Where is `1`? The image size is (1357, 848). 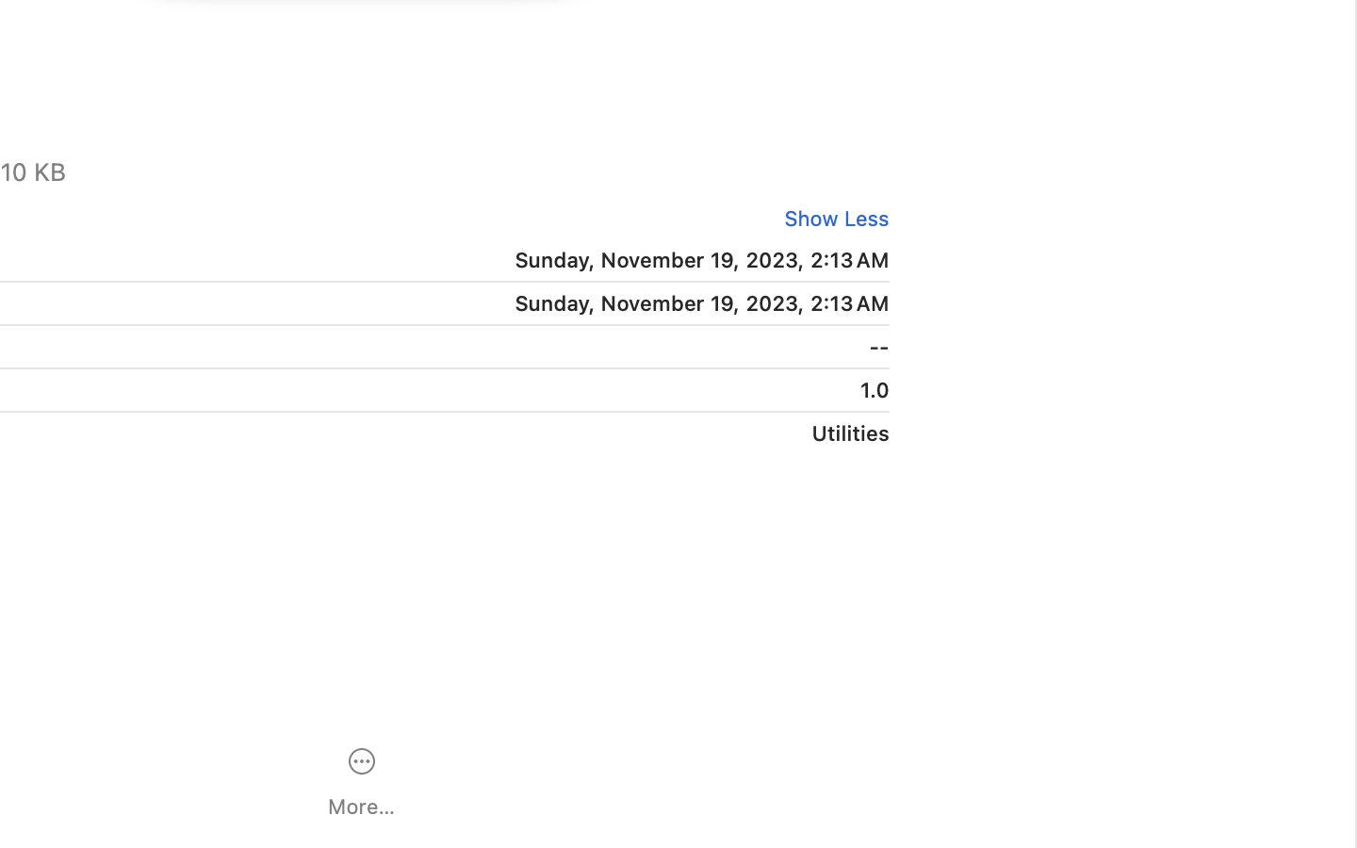 1 is located at coordinates (830, 219).